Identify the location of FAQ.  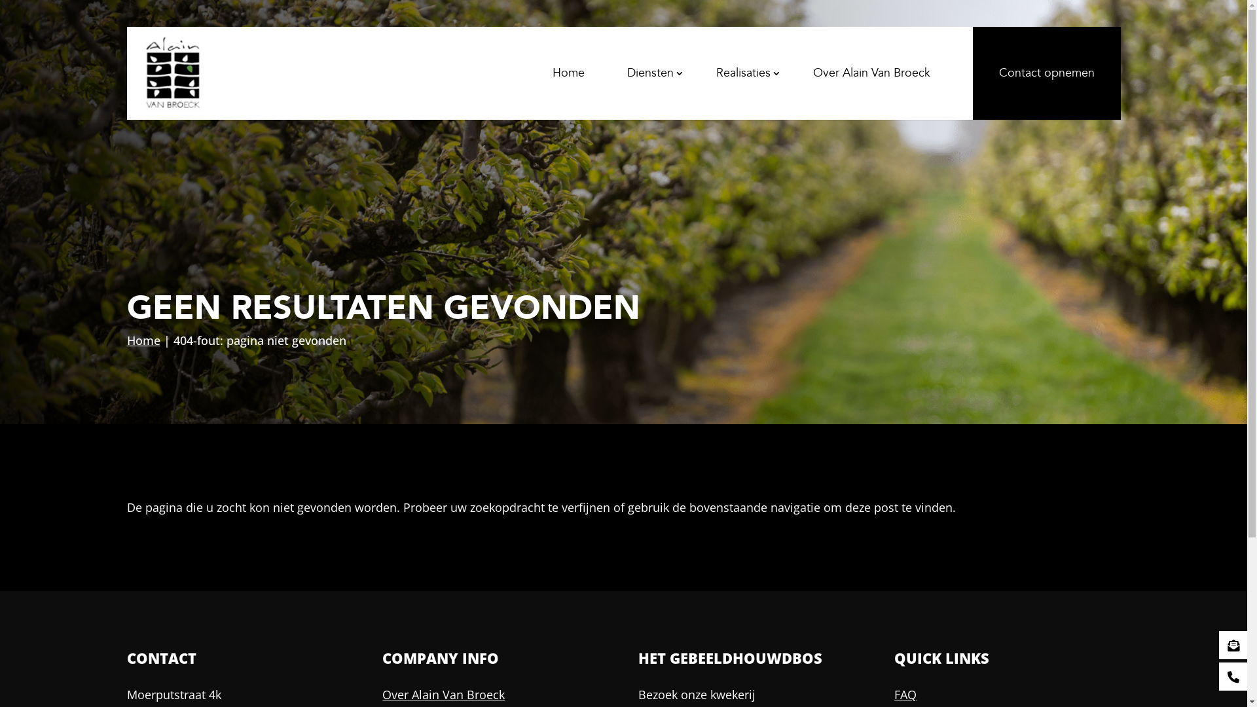
(905, 695).